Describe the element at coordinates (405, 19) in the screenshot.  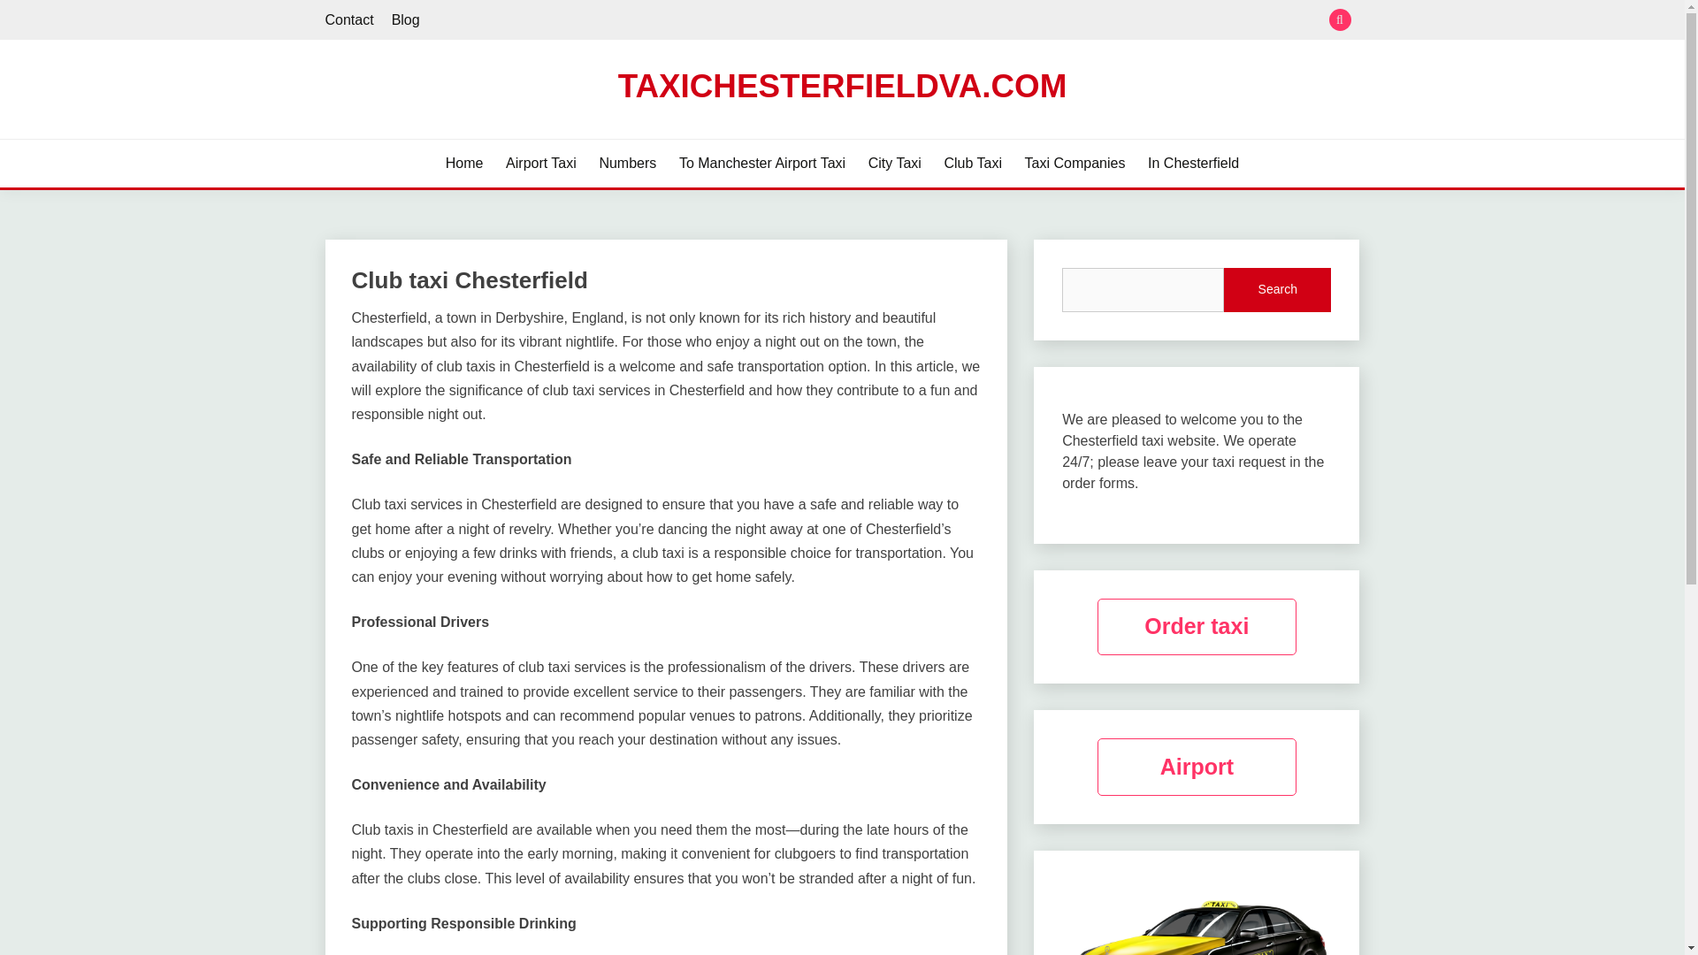
I see `Blog` at that location.